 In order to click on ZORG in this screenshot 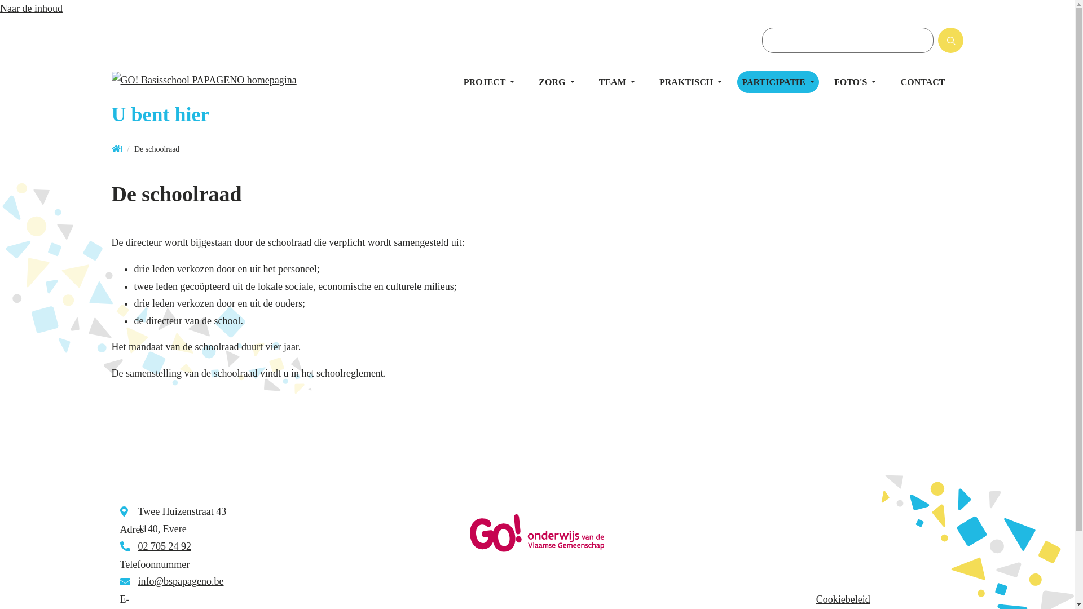, I will do `click(556, 82)`.